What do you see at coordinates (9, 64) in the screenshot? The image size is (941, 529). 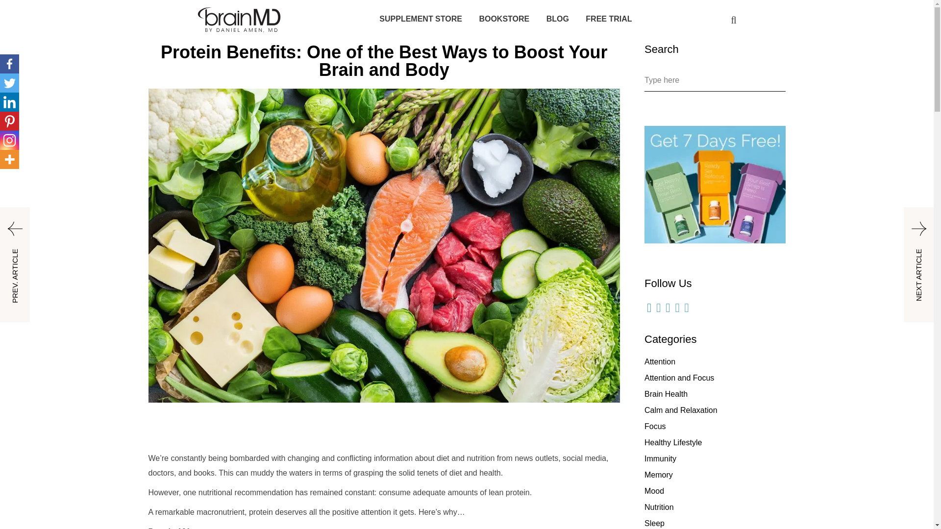 I see `Facebook` at bounding box center [9, 64].